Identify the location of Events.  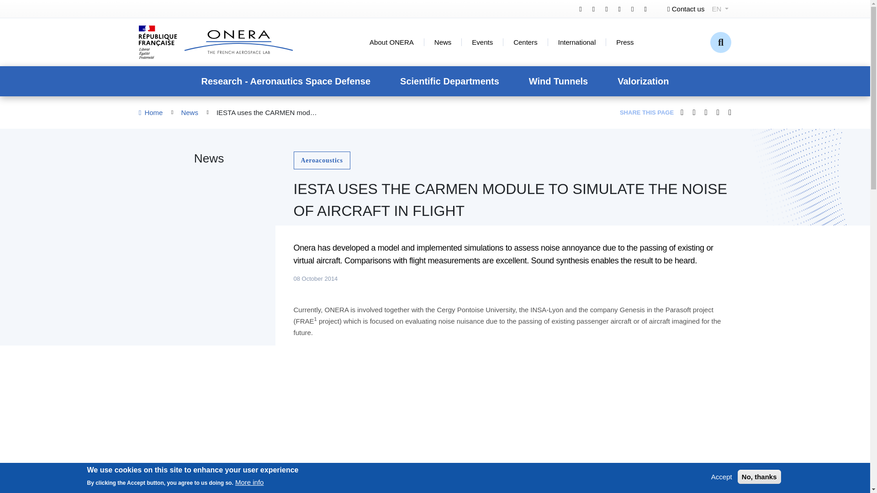
(482, 42).